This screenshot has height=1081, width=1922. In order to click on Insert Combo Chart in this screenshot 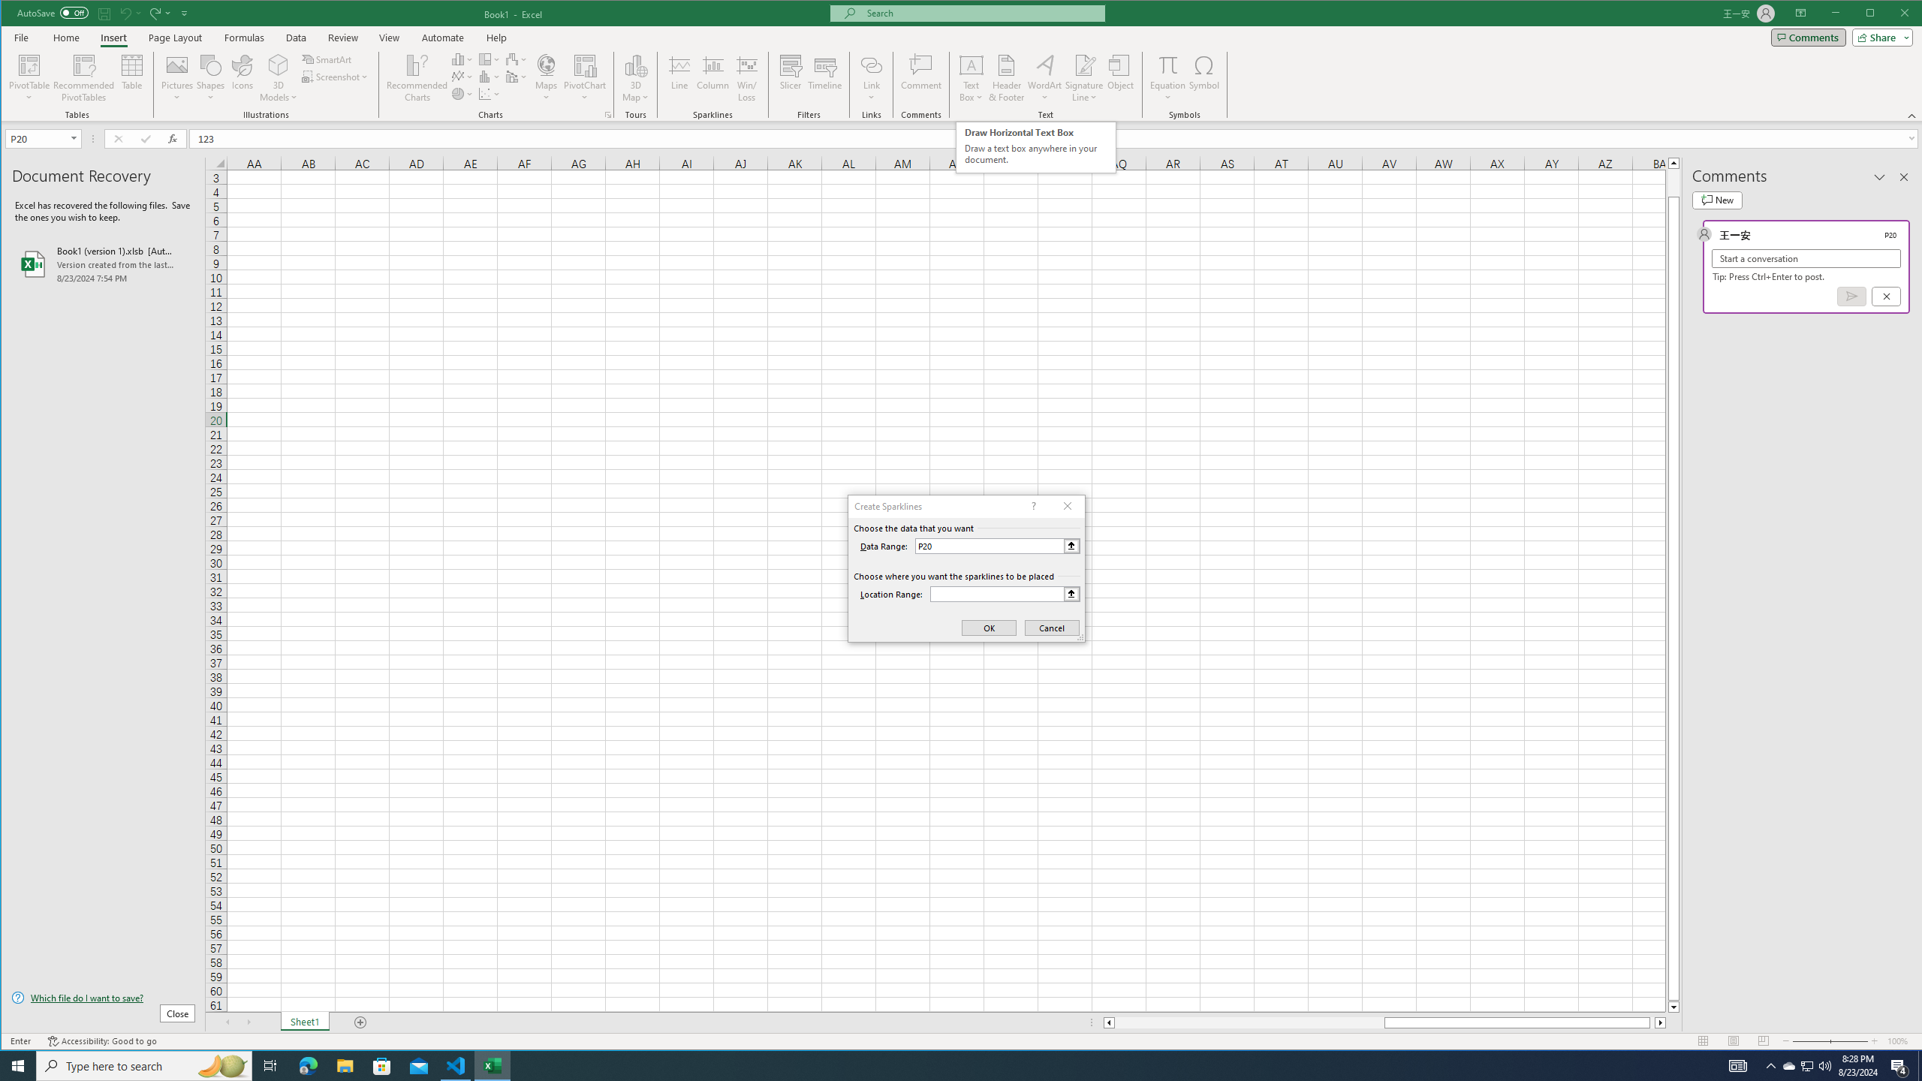, I will do `click(517, 77)`.